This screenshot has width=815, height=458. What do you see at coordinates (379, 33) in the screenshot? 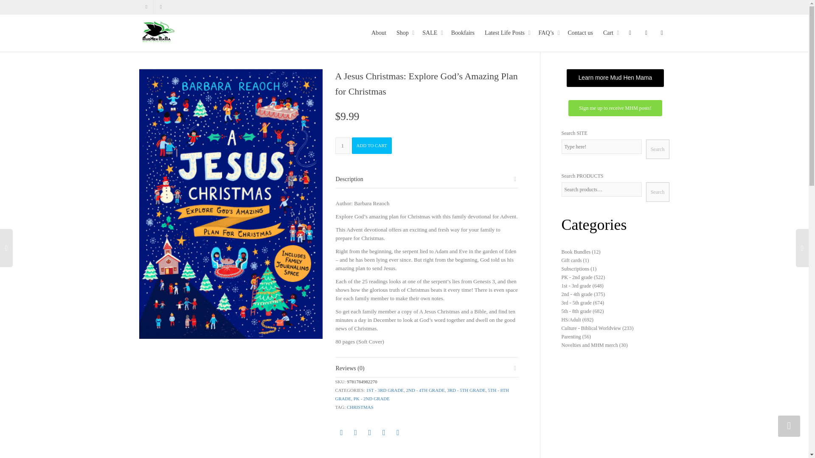
I see `About` at bounding box center [379, 33].